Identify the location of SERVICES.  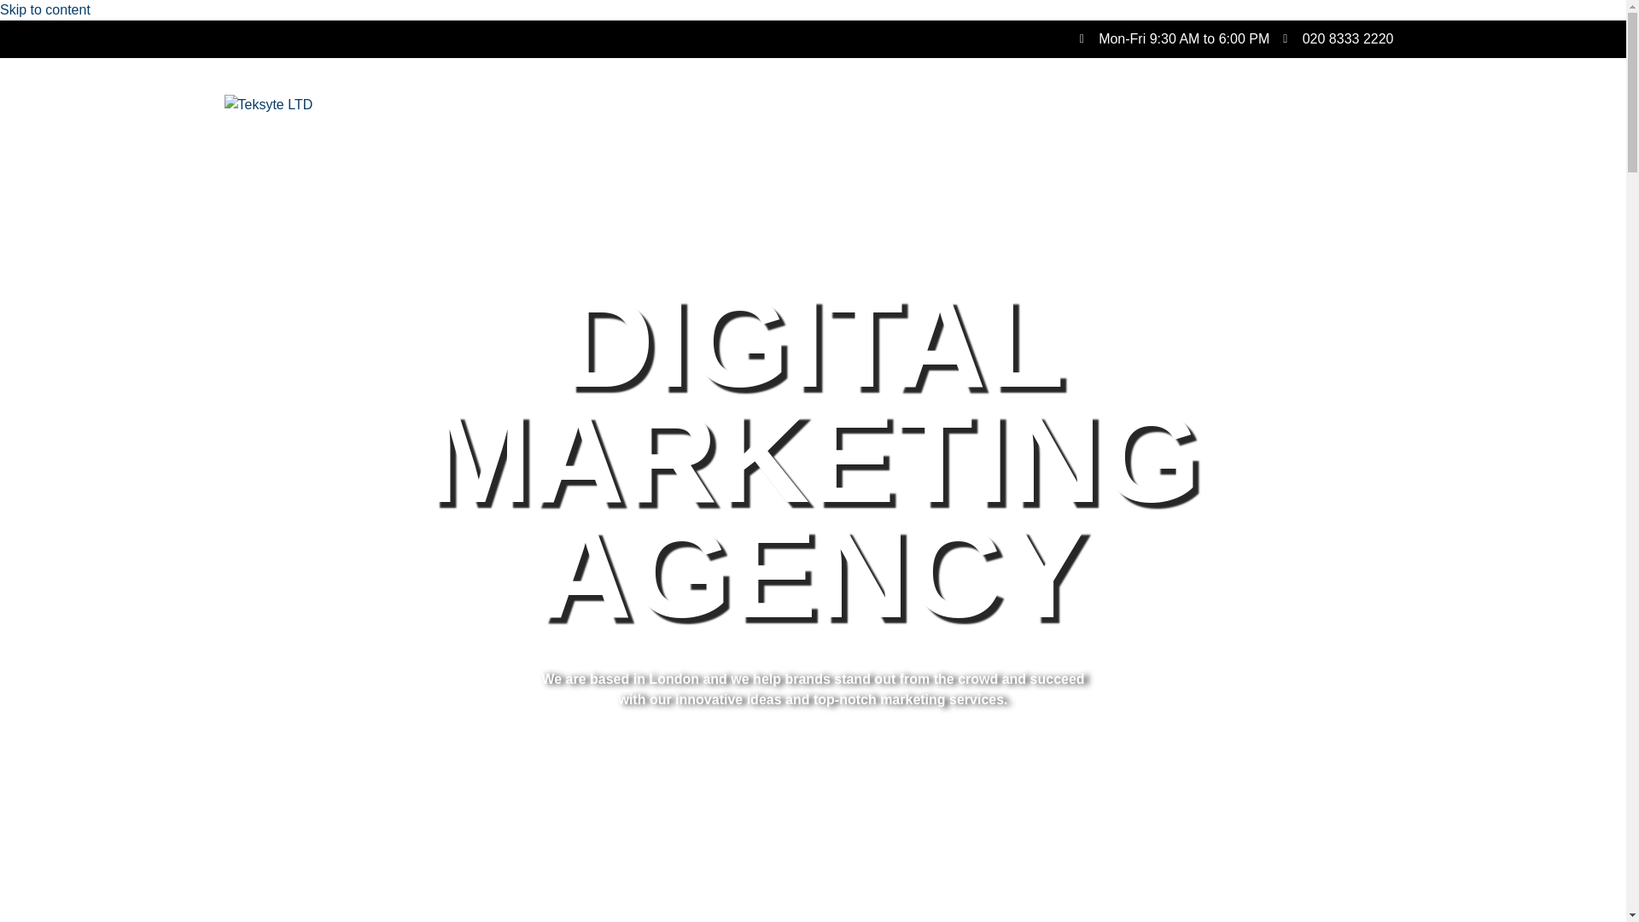
(1058, 104).